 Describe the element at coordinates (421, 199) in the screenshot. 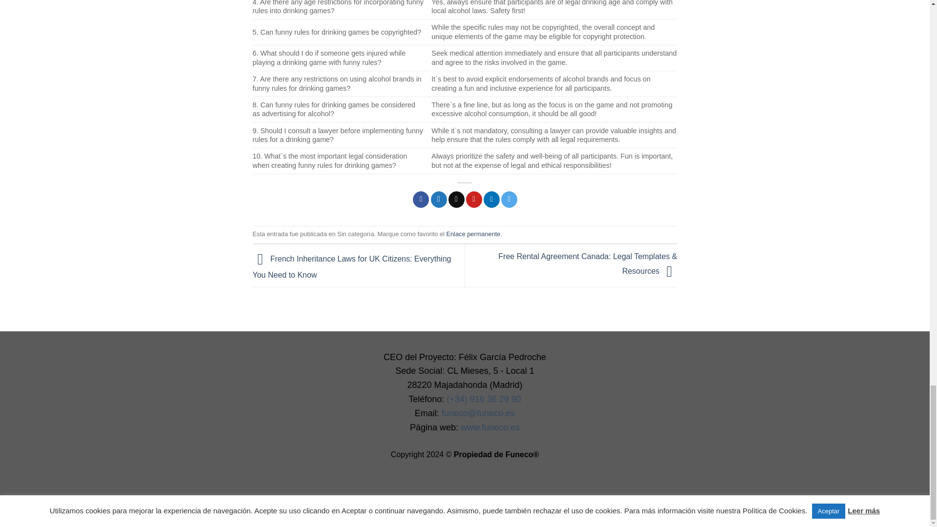

I see `Compartir en Facebook` at that location.